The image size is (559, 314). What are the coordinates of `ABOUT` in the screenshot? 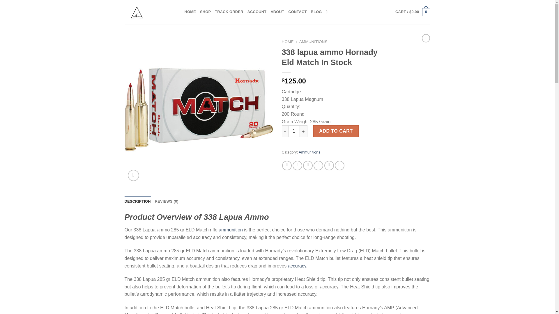 It's located at (277, 12).